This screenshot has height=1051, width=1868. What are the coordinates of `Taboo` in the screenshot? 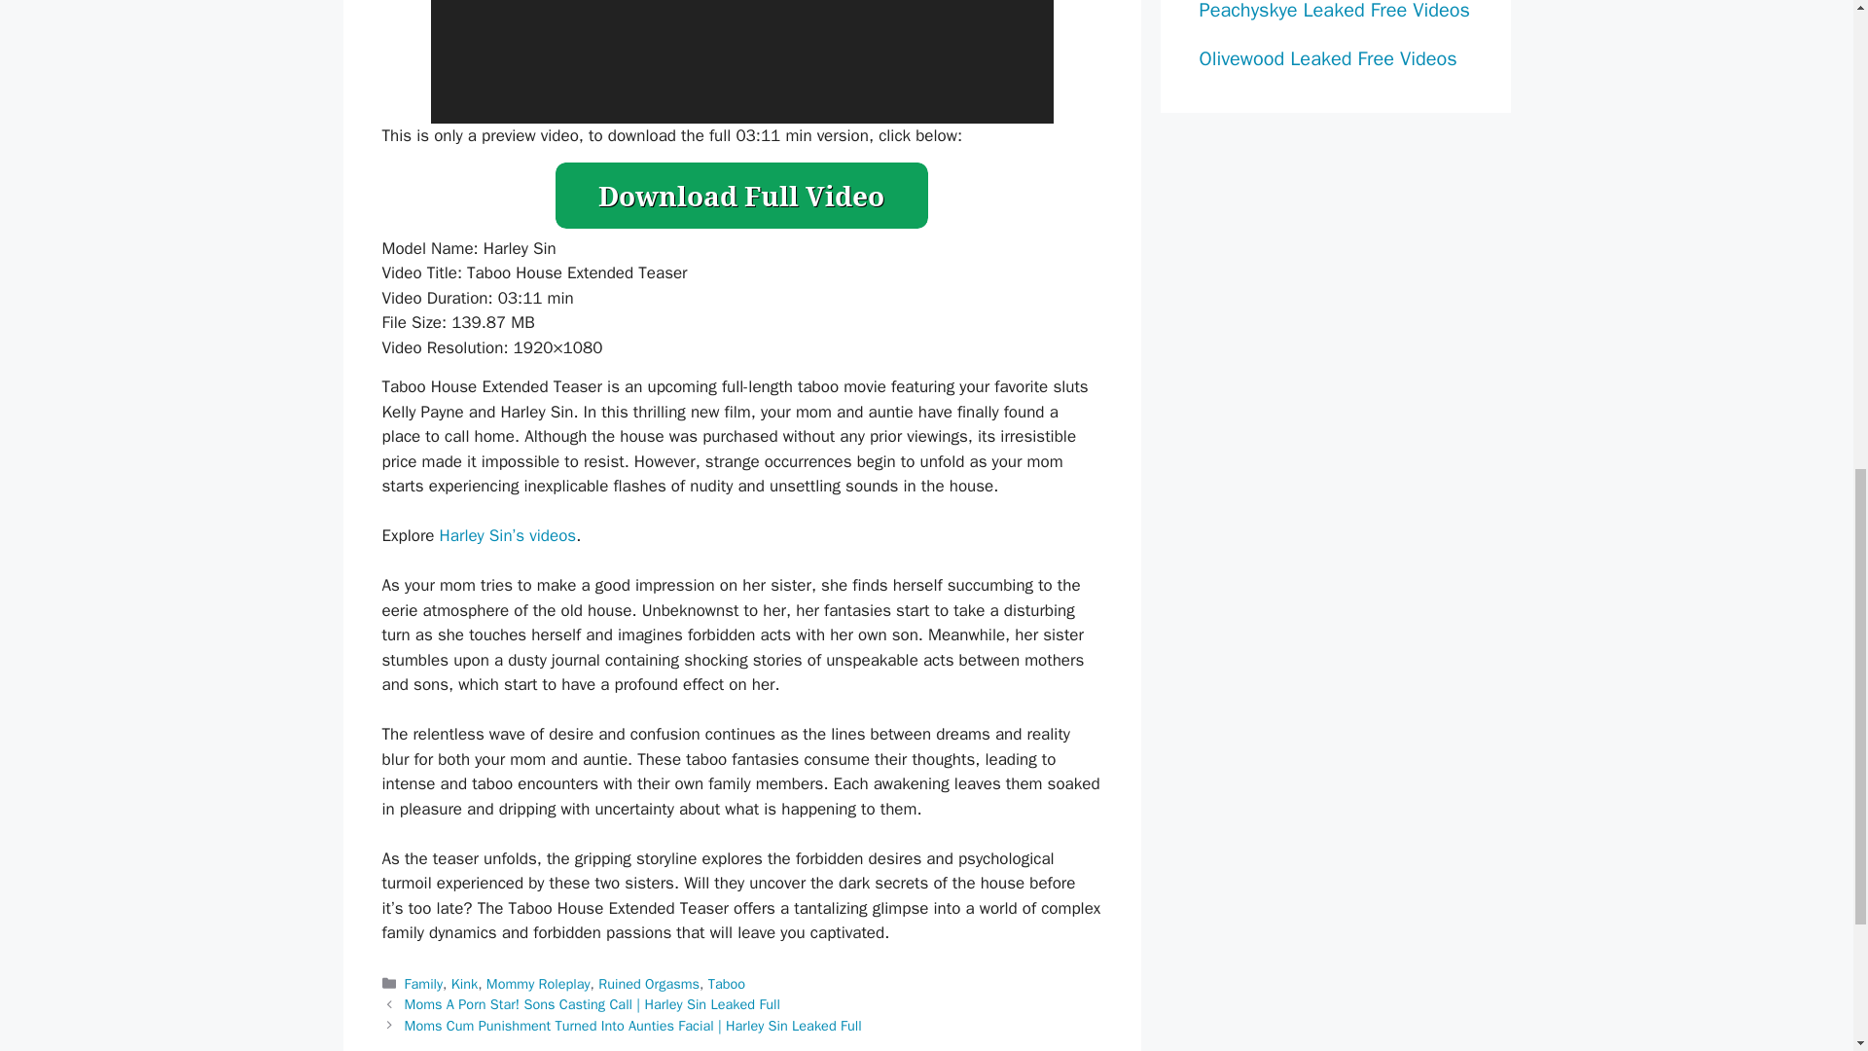 It's located at (726, 983).